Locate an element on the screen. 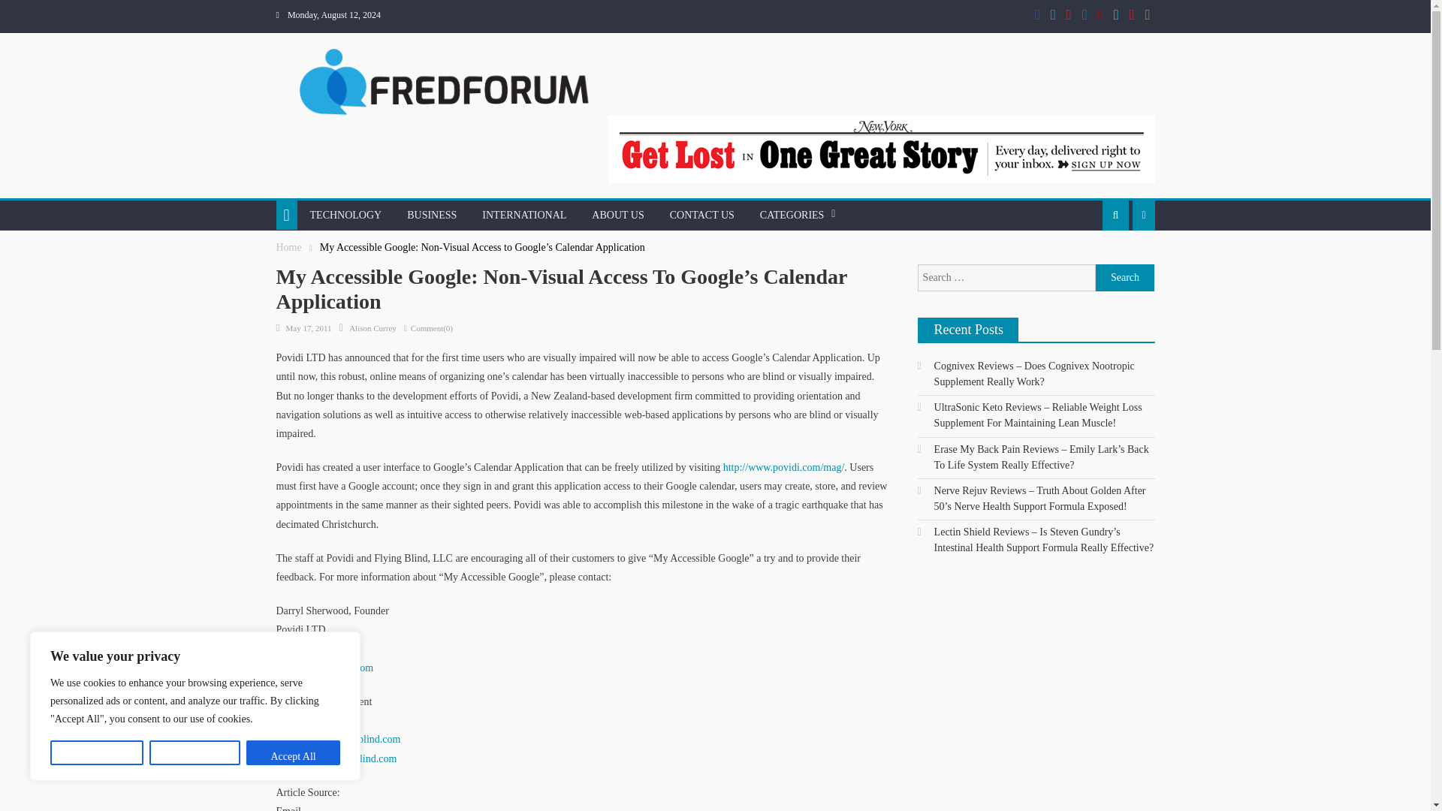  Reject All is located at coordinates (195, 752).